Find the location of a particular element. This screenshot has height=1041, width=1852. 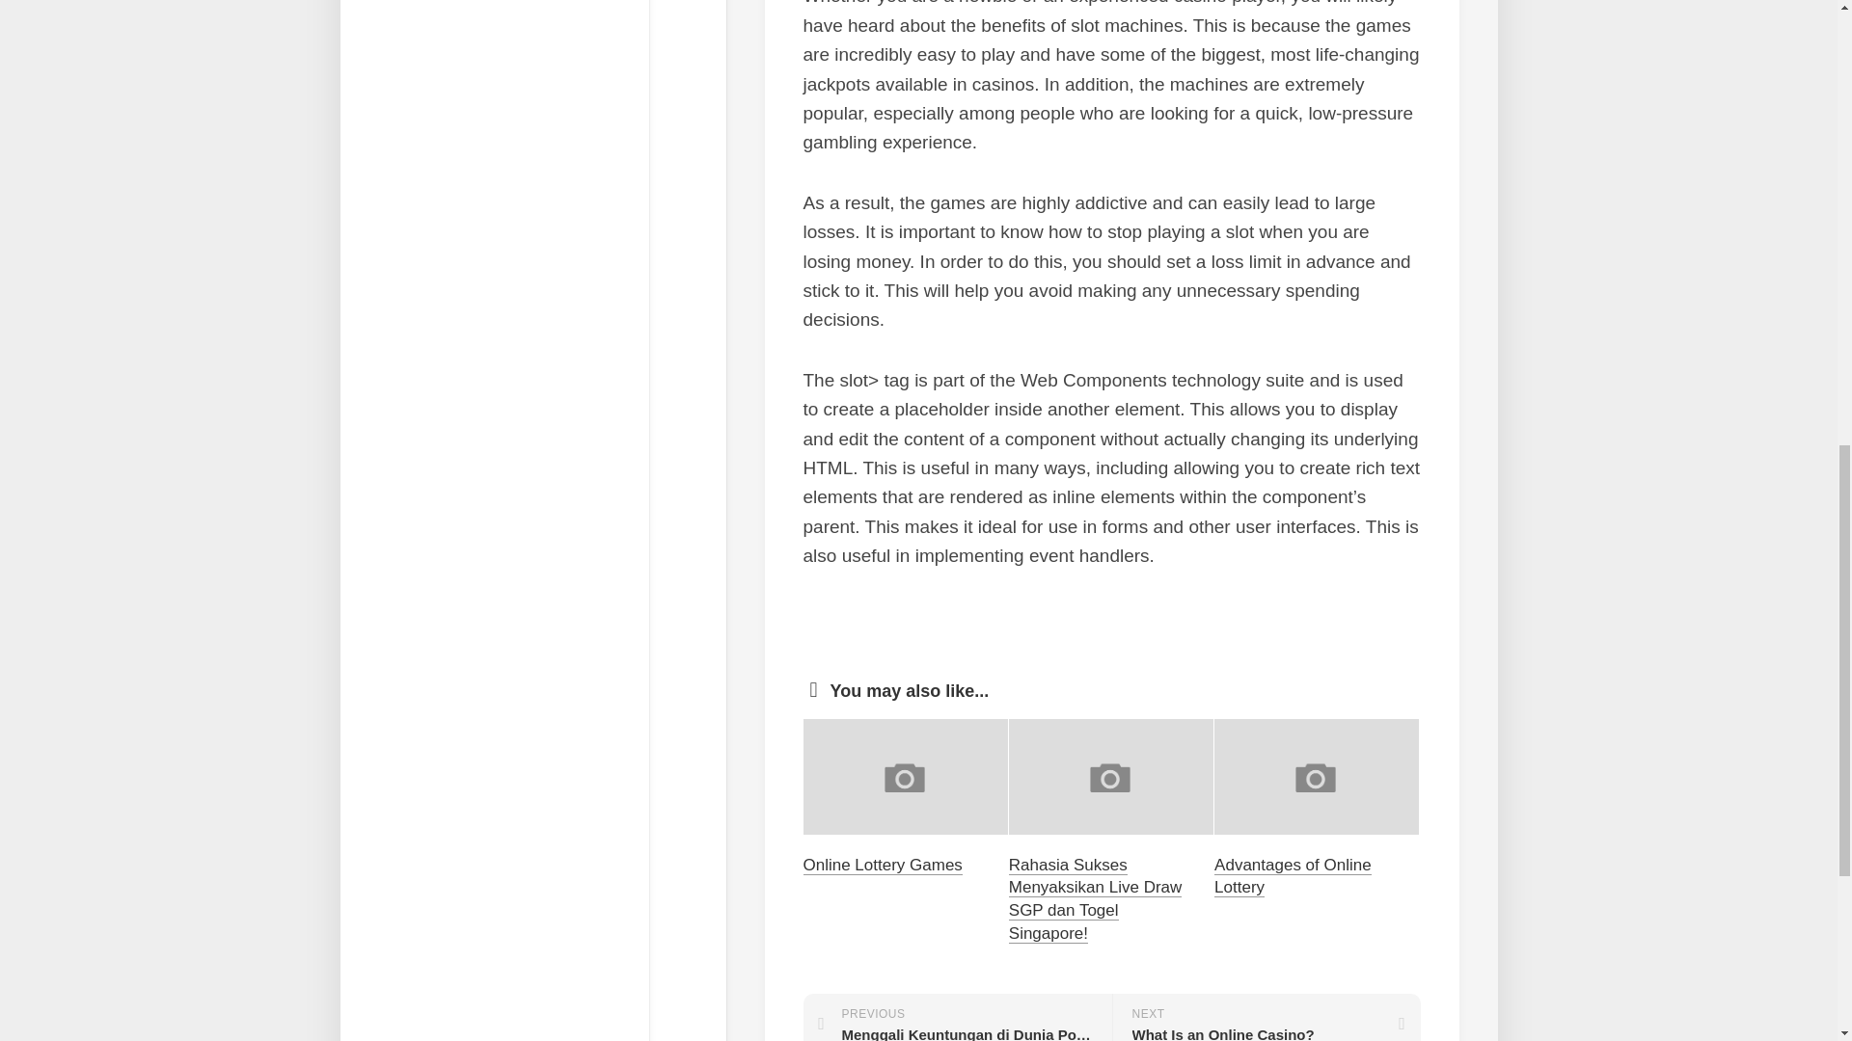

Advantages of Online Lottery is located at coordinates (1293, 875).